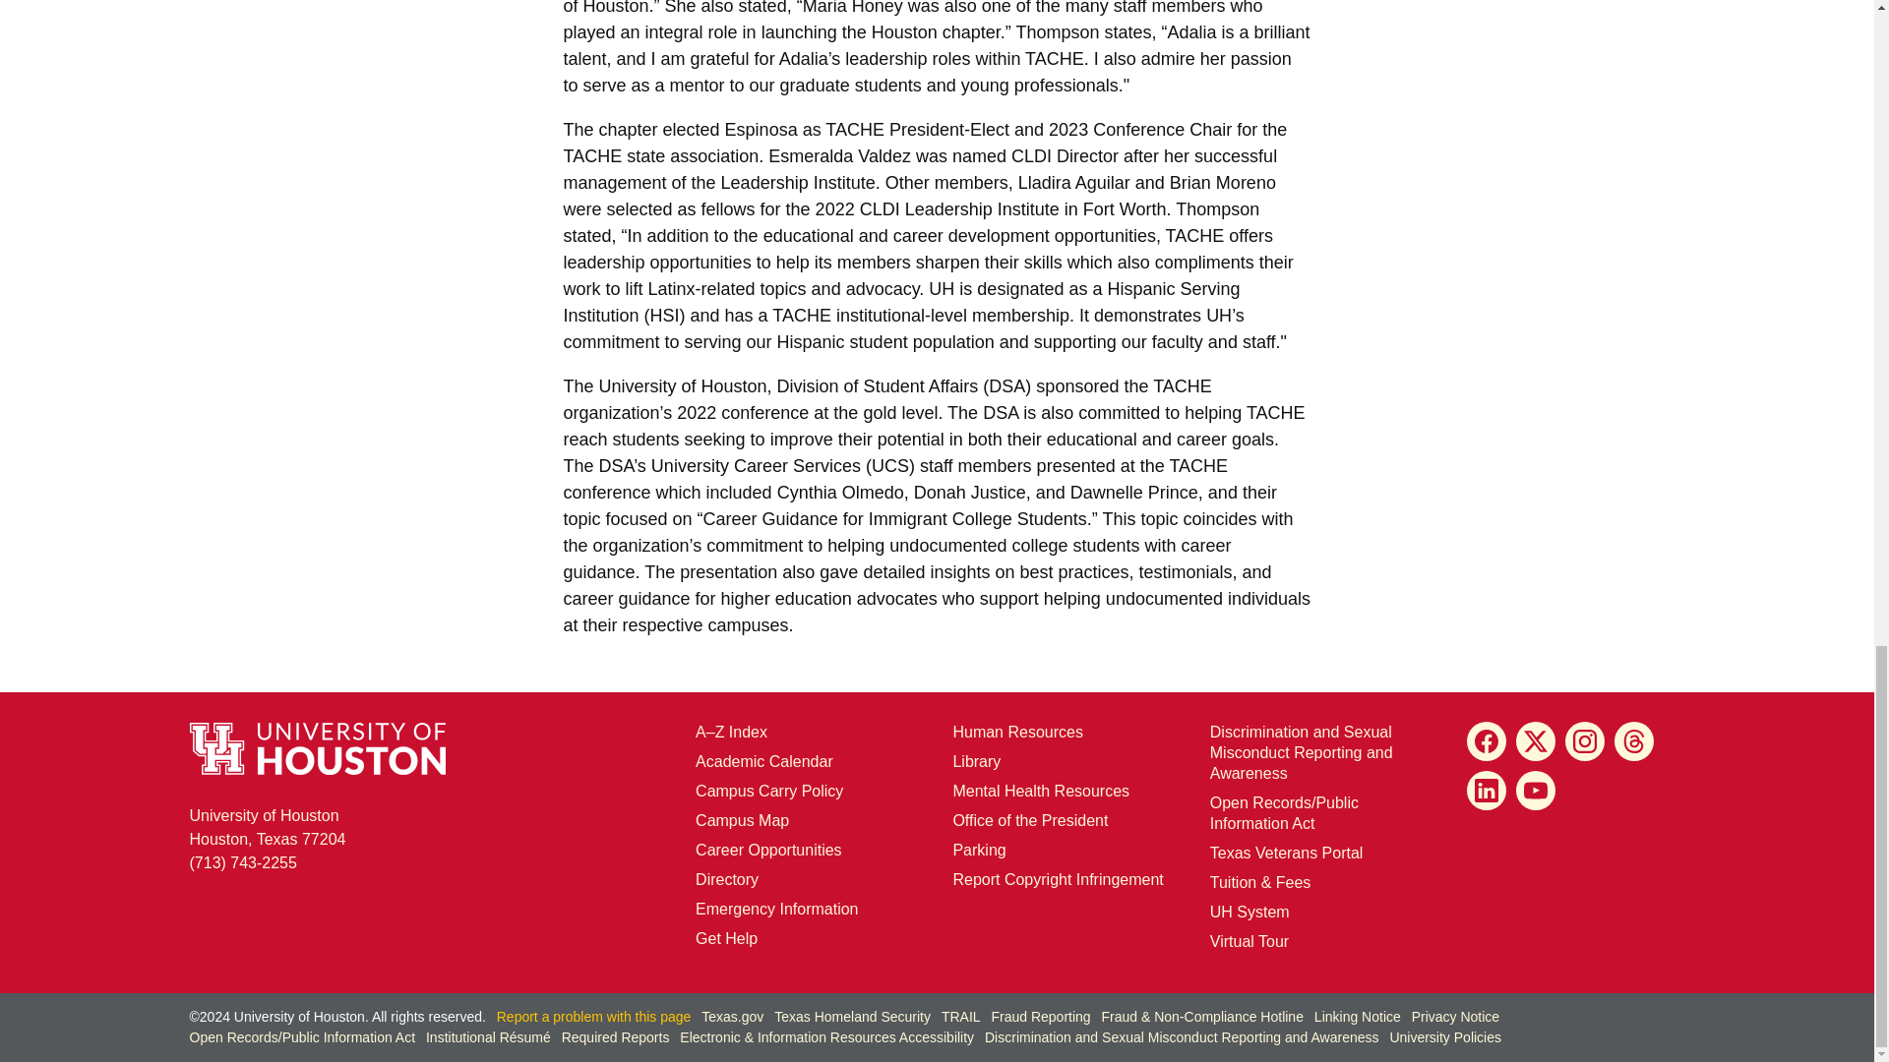 The height and width of the screenshot is (1062, 1889). I want to click on Instagram, so click(1584, 741).